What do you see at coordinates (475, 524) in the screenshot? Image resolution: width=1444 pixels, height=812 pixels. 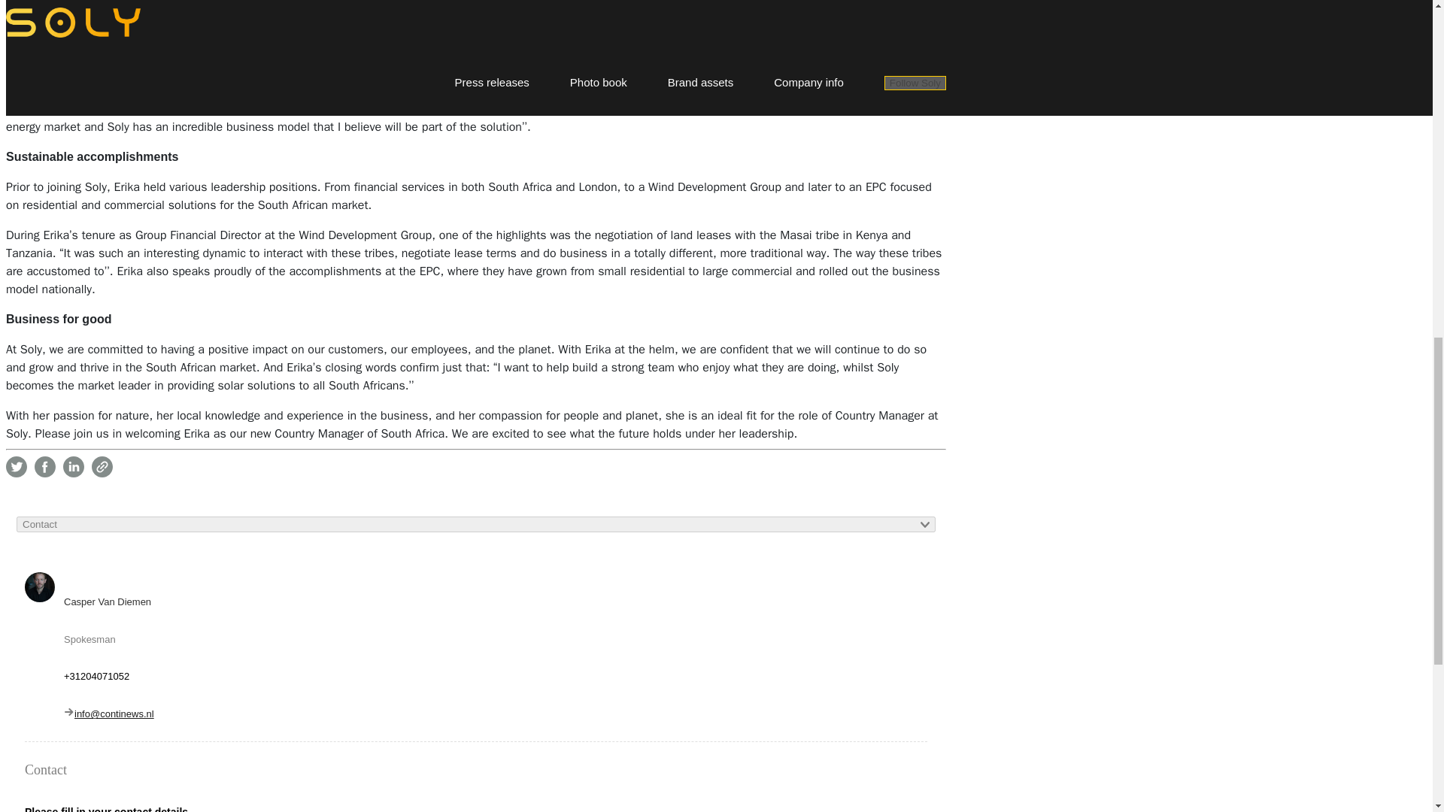 I see `Contact` at bounding box center [475, 524].